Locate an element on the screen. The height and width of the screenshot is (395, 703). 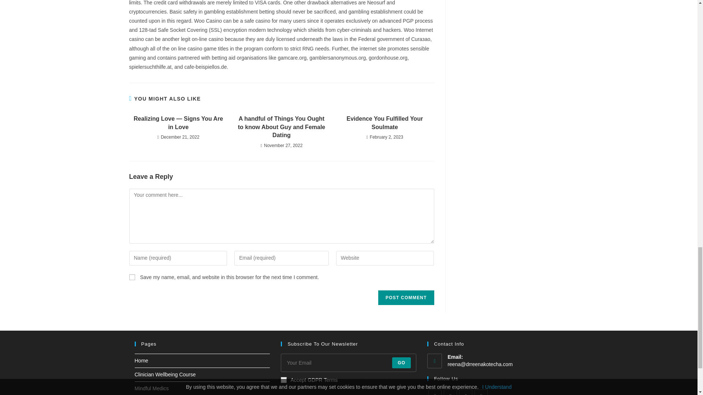
Evidence You Fulfilled Your Soulmate is located at coordinates (384, 123).